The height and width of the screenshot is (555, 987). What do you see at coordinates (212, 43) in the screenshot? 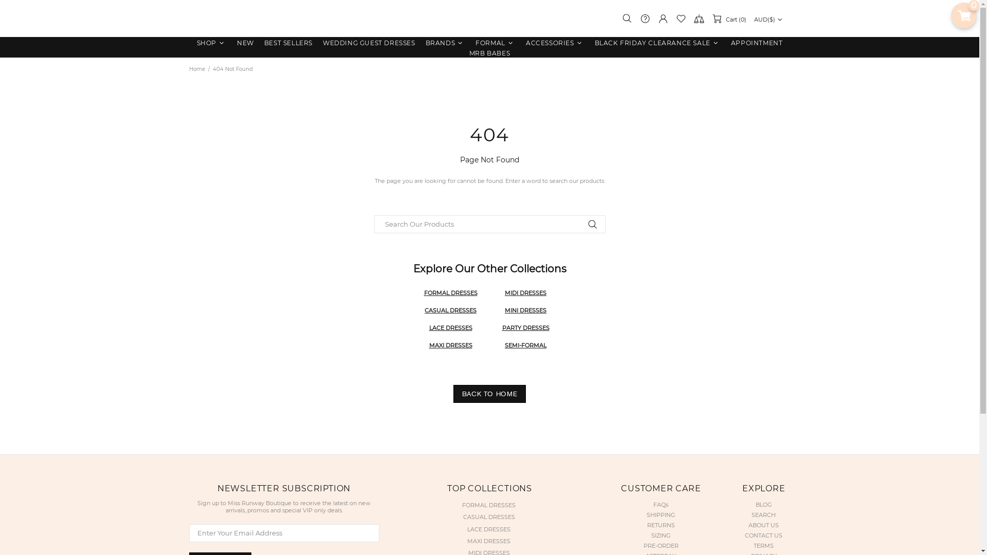
I see `SHOP` at bounding box center [212, 43].